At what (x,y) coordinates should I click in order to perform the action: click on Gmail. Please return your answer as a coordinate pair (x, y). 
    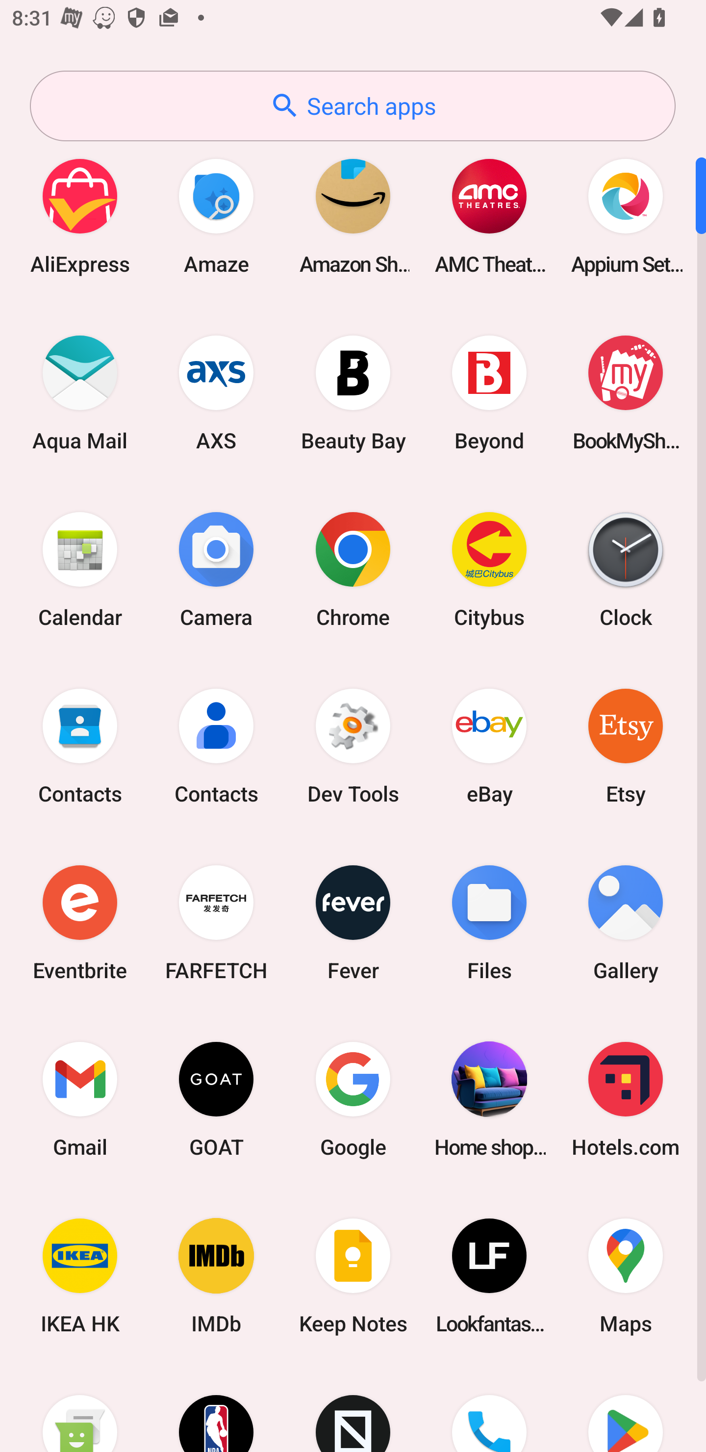
    Looking at the image, I should click on (80, 1099).